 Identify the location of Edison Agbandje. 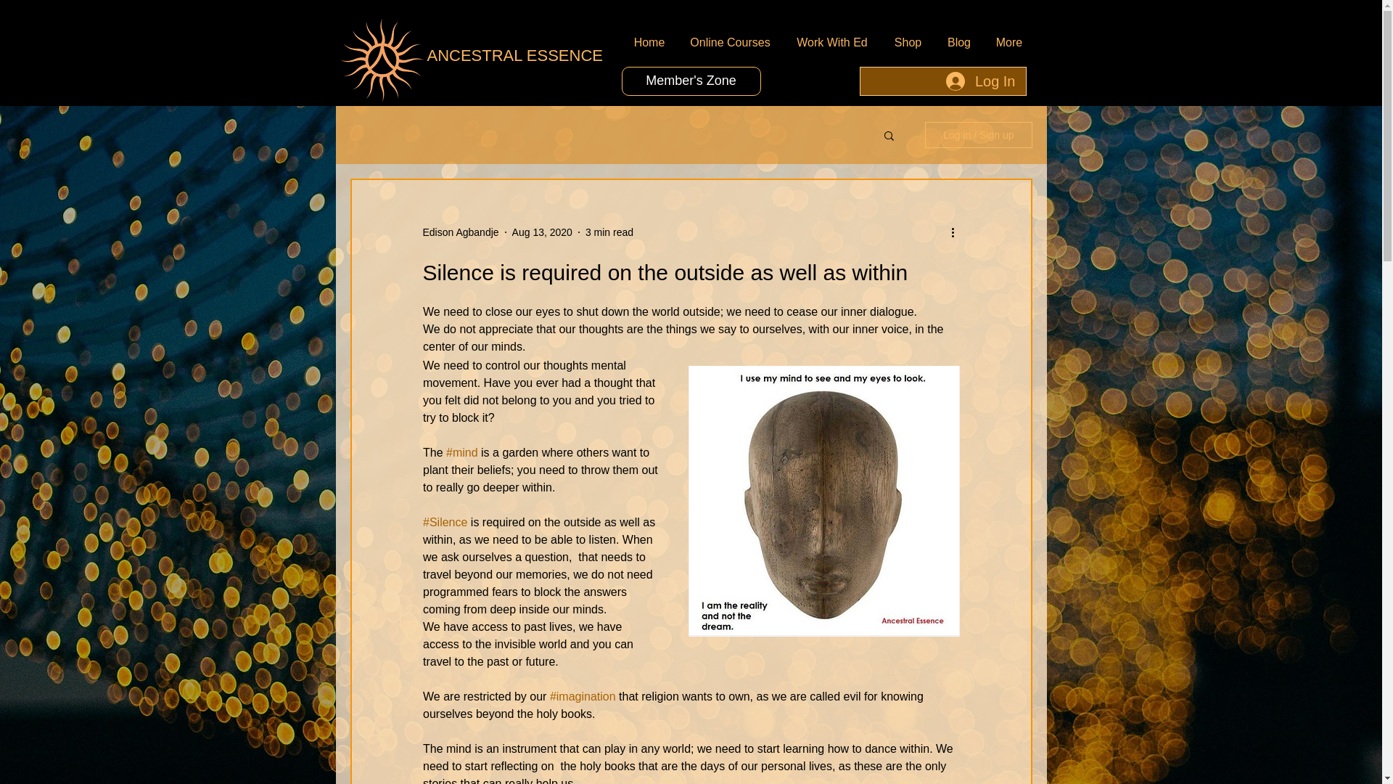
(460, 232).